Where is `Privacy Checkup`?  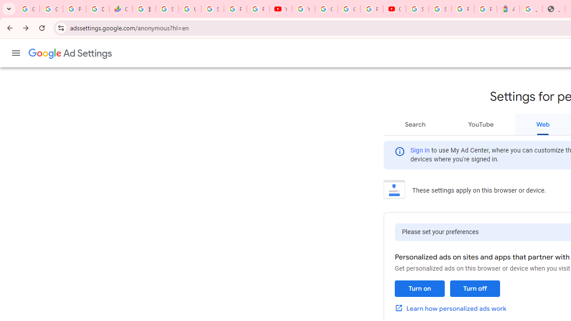 Privacy Checkup is located at coordinates (258, 9).